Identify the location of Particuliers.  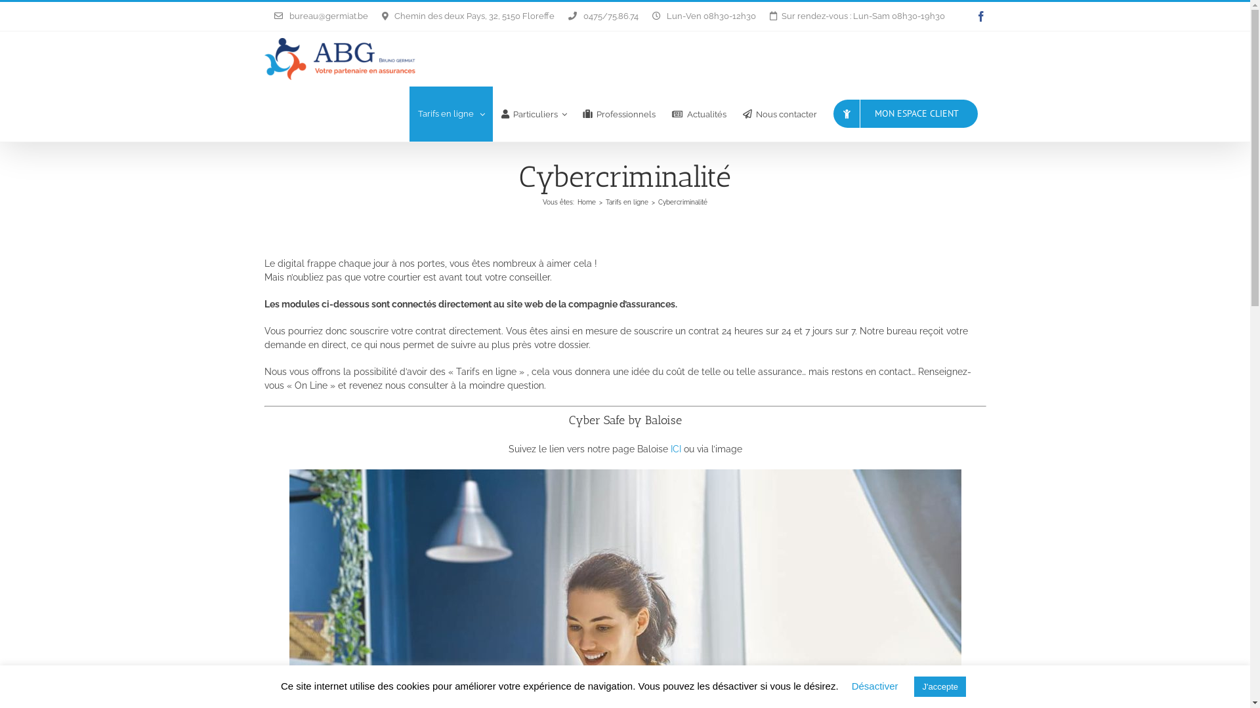
(534, 114).